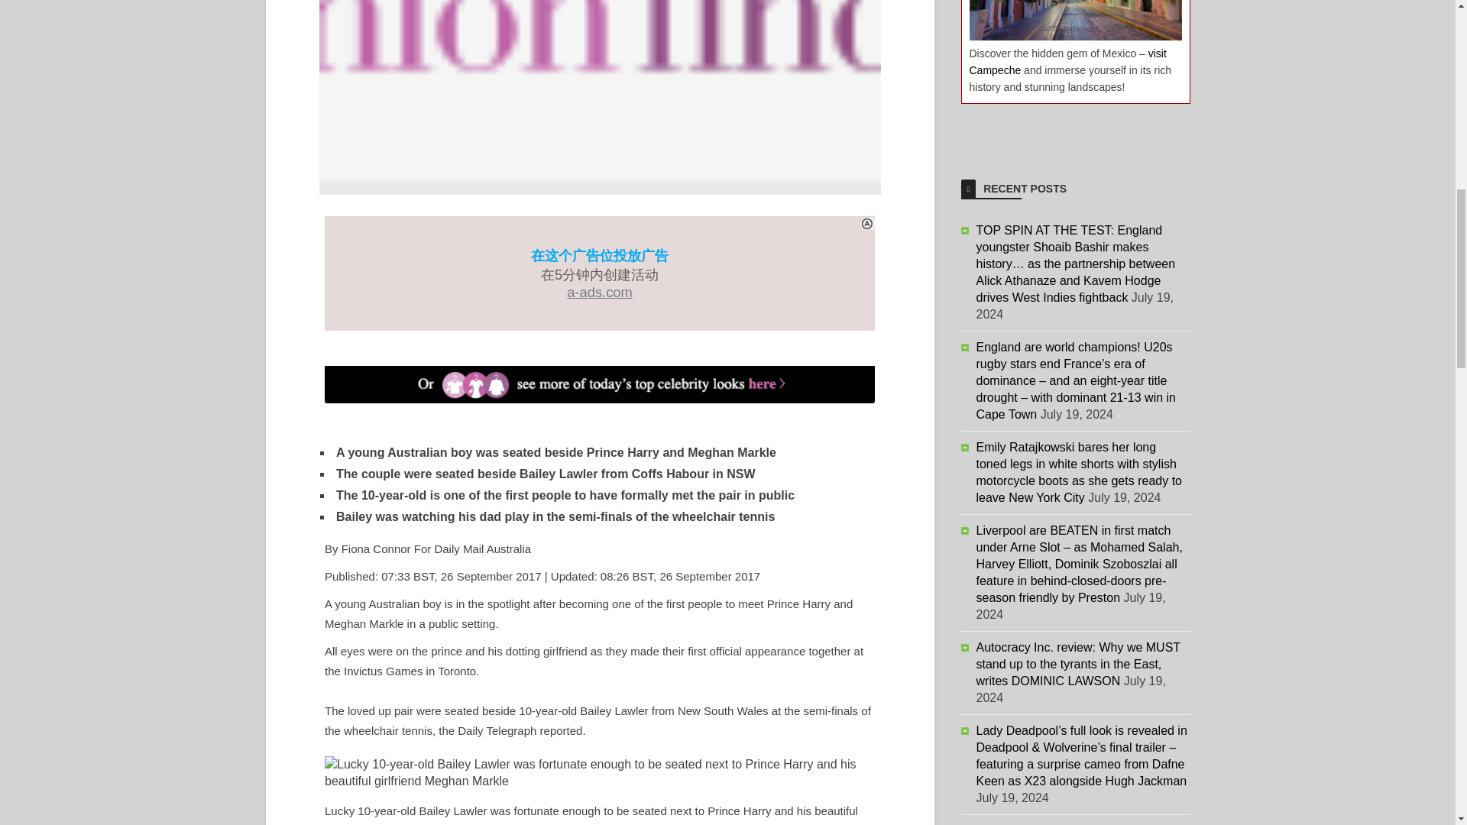  What do you see at coordinates (1067, 61) in the screenshot?
I see `visit Campeche` at bounding box center [1067, 61].